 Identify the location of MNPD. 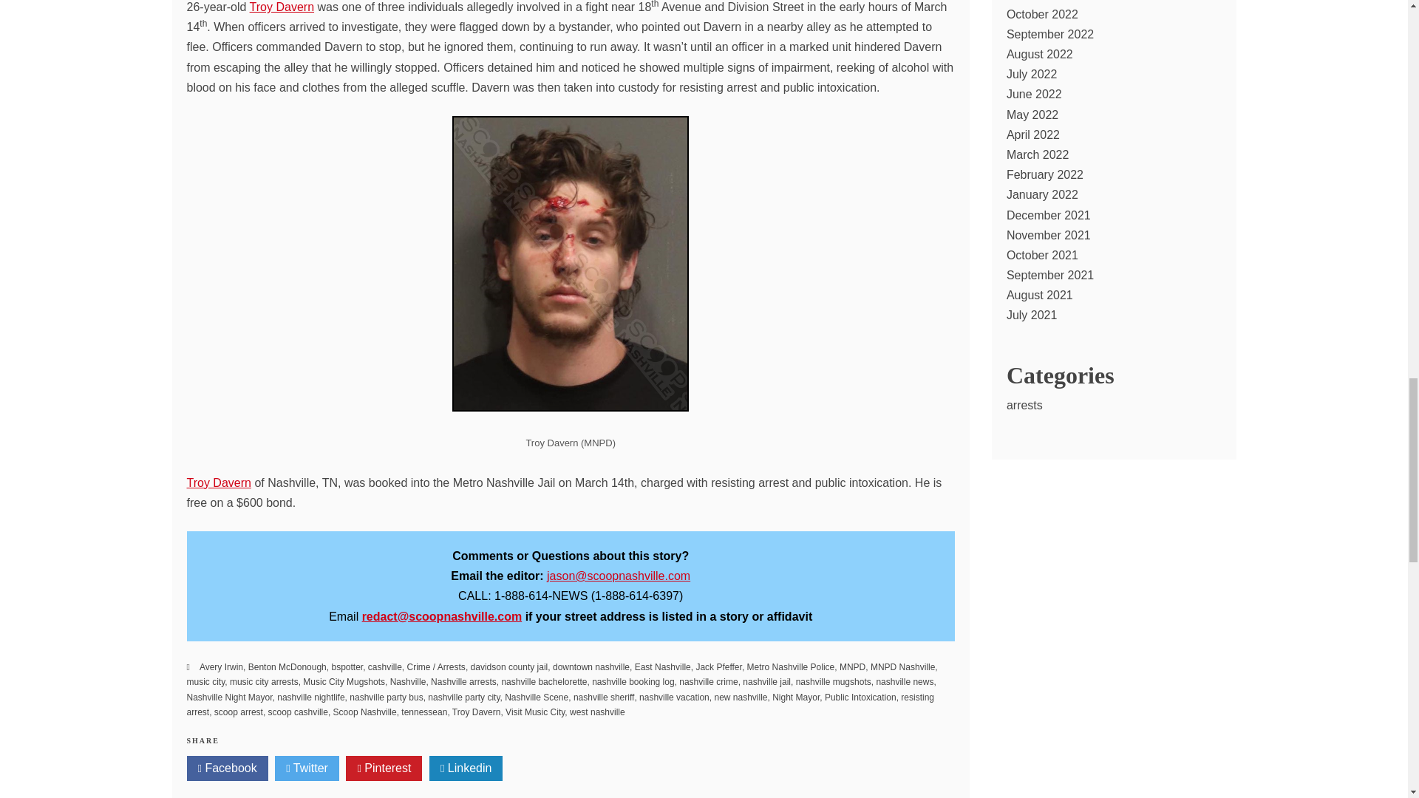
(853, 667).